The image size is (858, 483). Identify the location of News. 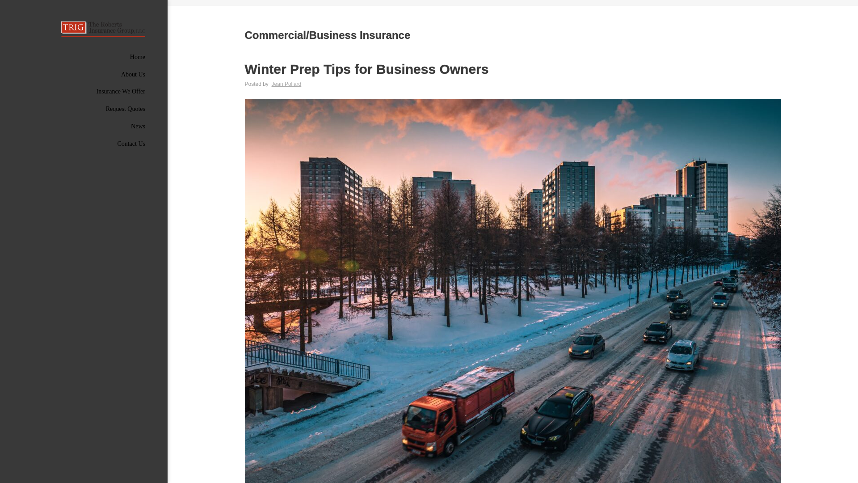
(84, 127).